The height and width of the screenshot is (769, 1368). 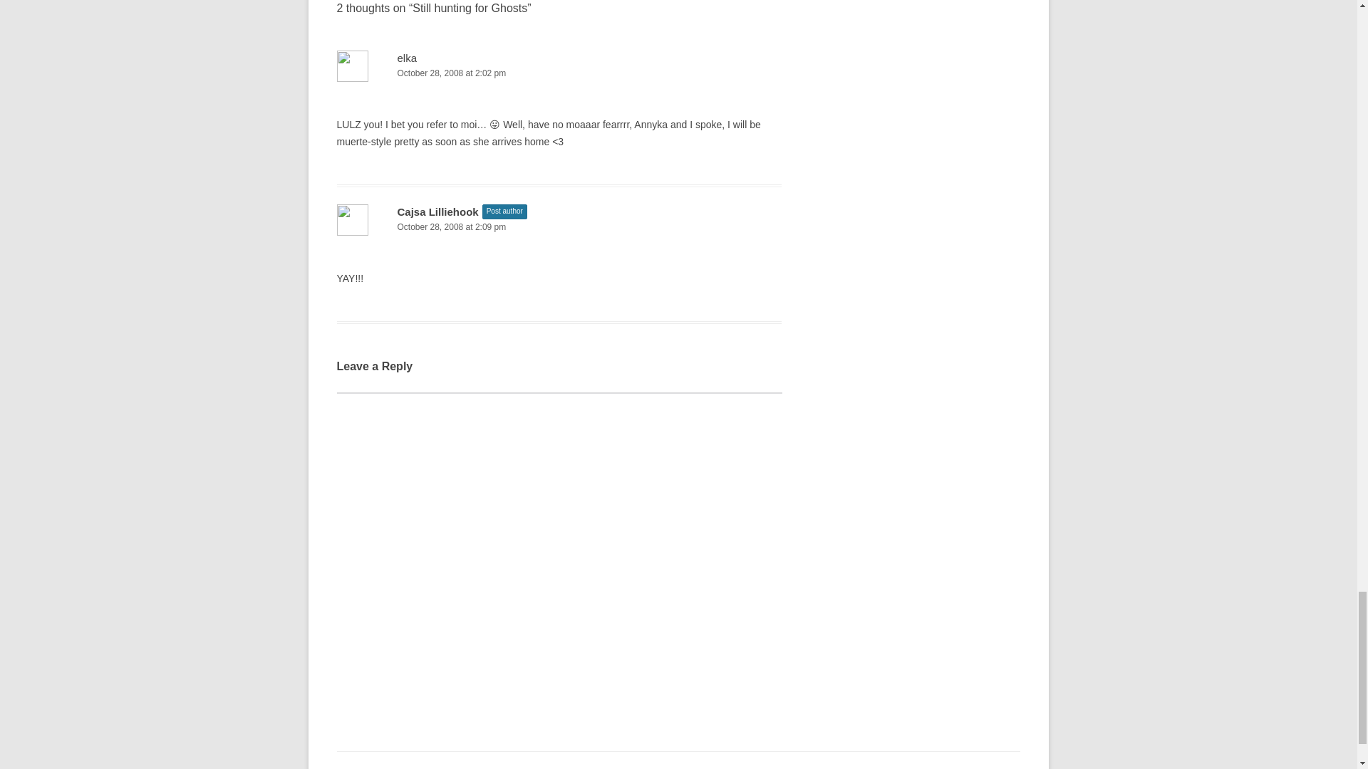 I want to click on October 28, 2008 at 2:09 pm, so click(x=559, y=227).